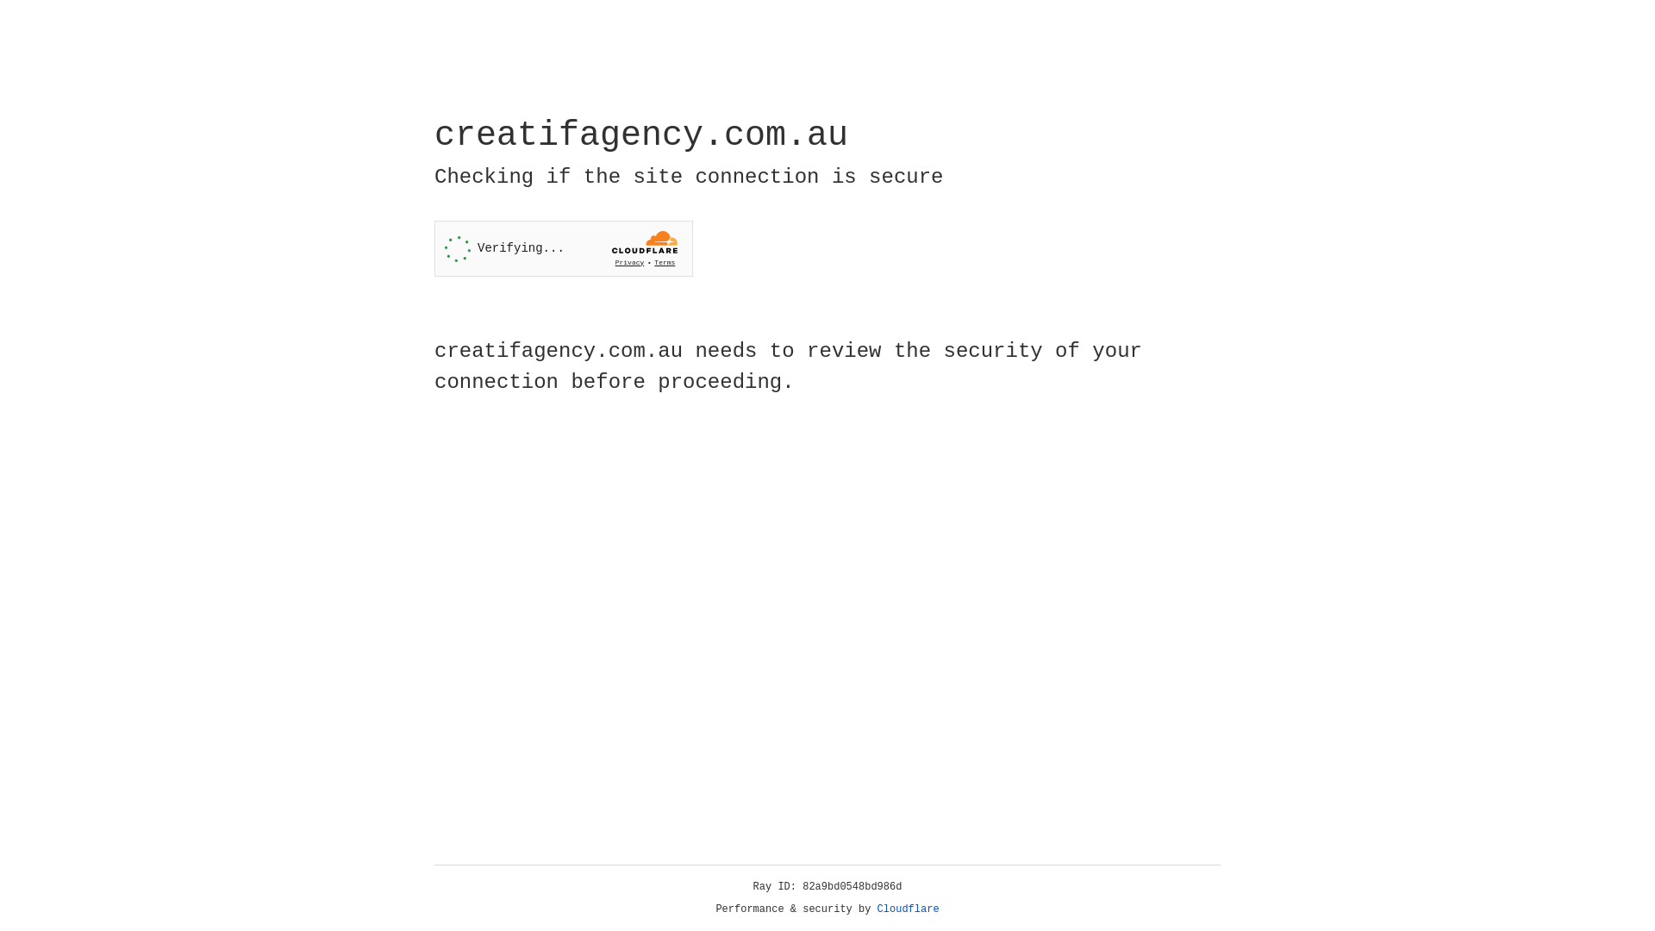 Image resolution: width=1655 pixels, height=931 pixels. I want to click on Widget containing a Cloudflare security challenge, so click(564, 248).